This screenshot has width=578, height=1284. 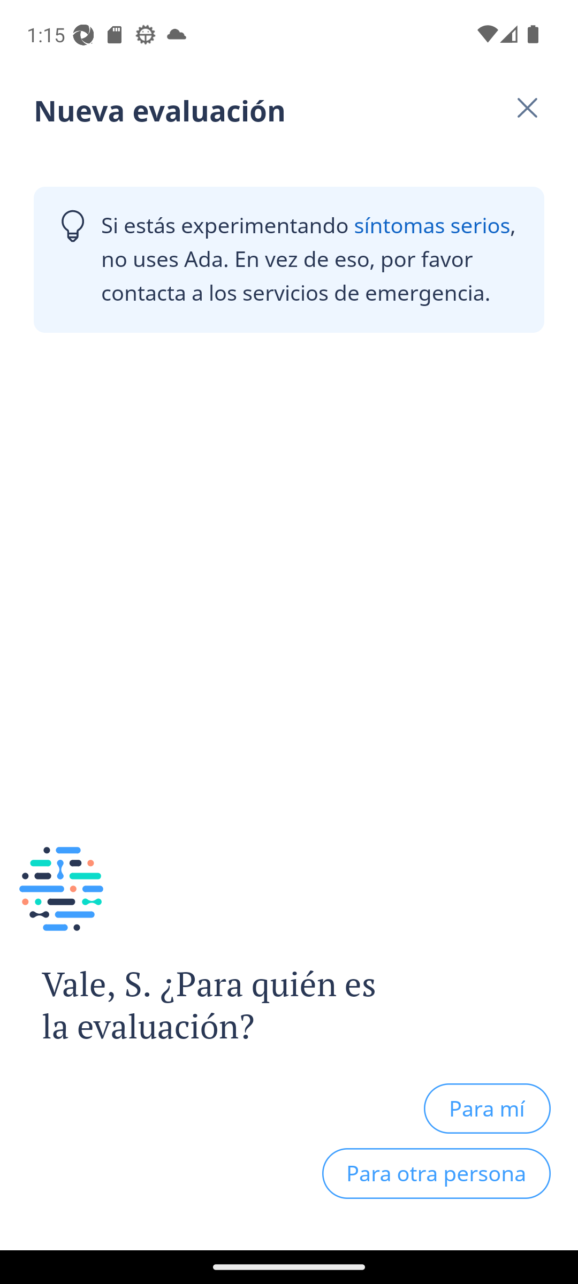 I want to click on Para mí, so click(x=487, y=1108).